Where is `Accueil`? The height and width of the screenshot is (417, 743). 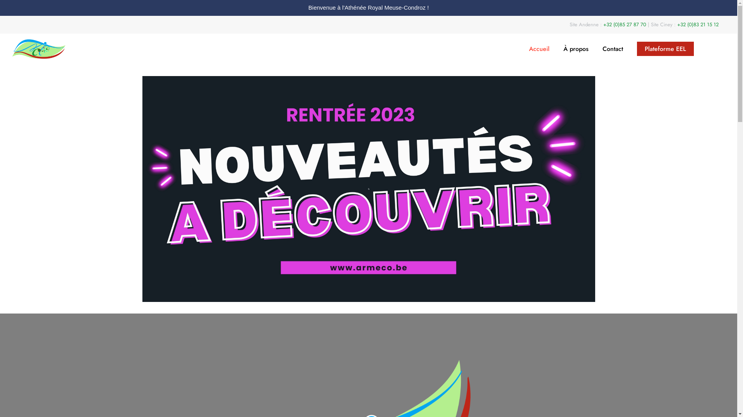
Accueil is located at coordinates (539, 49).